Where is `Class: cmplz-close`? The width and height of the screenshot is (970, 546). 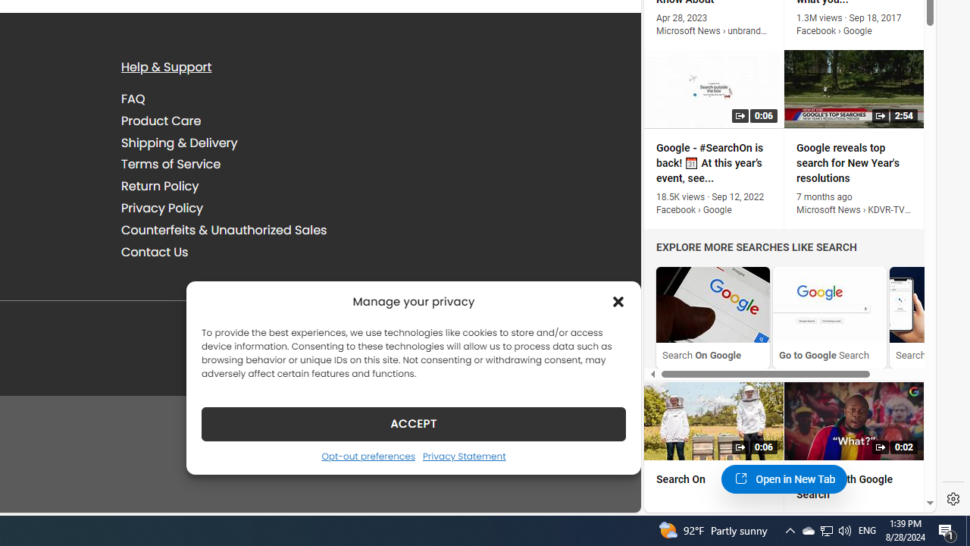
Class: cmplz-close is located at coordinates (618, 302).